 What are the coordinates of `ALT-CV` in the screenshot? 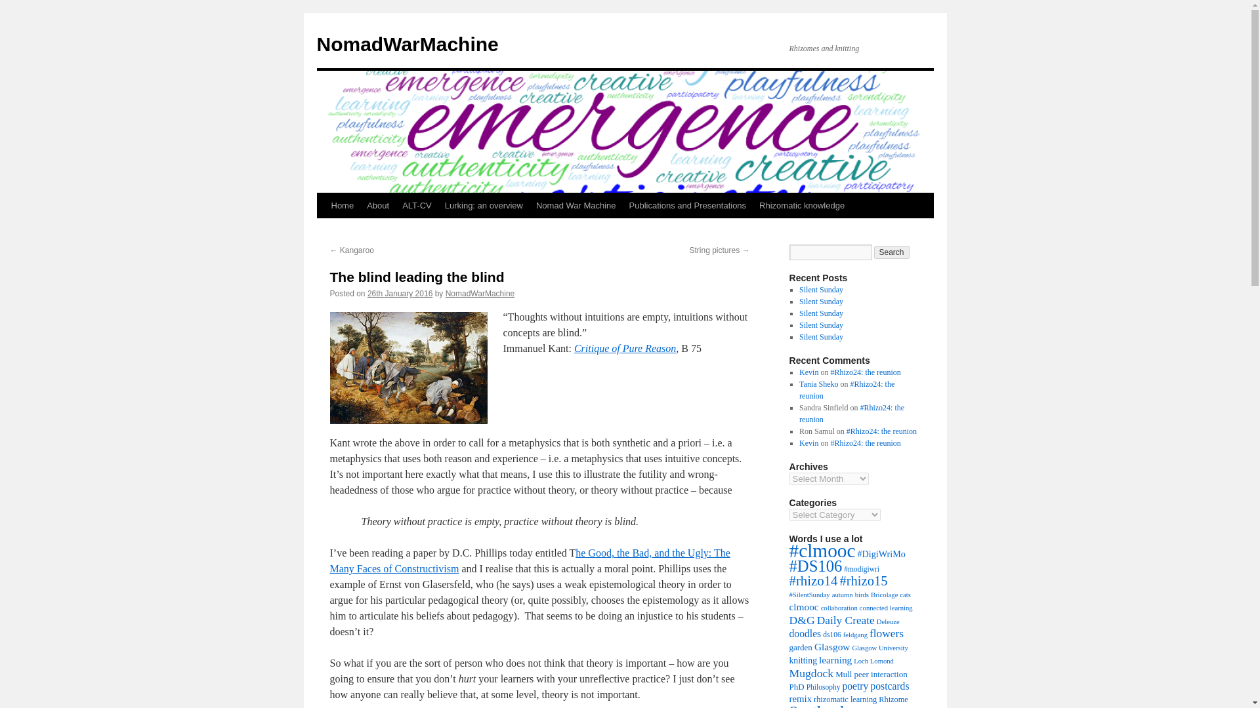 It's located at (417, 205).